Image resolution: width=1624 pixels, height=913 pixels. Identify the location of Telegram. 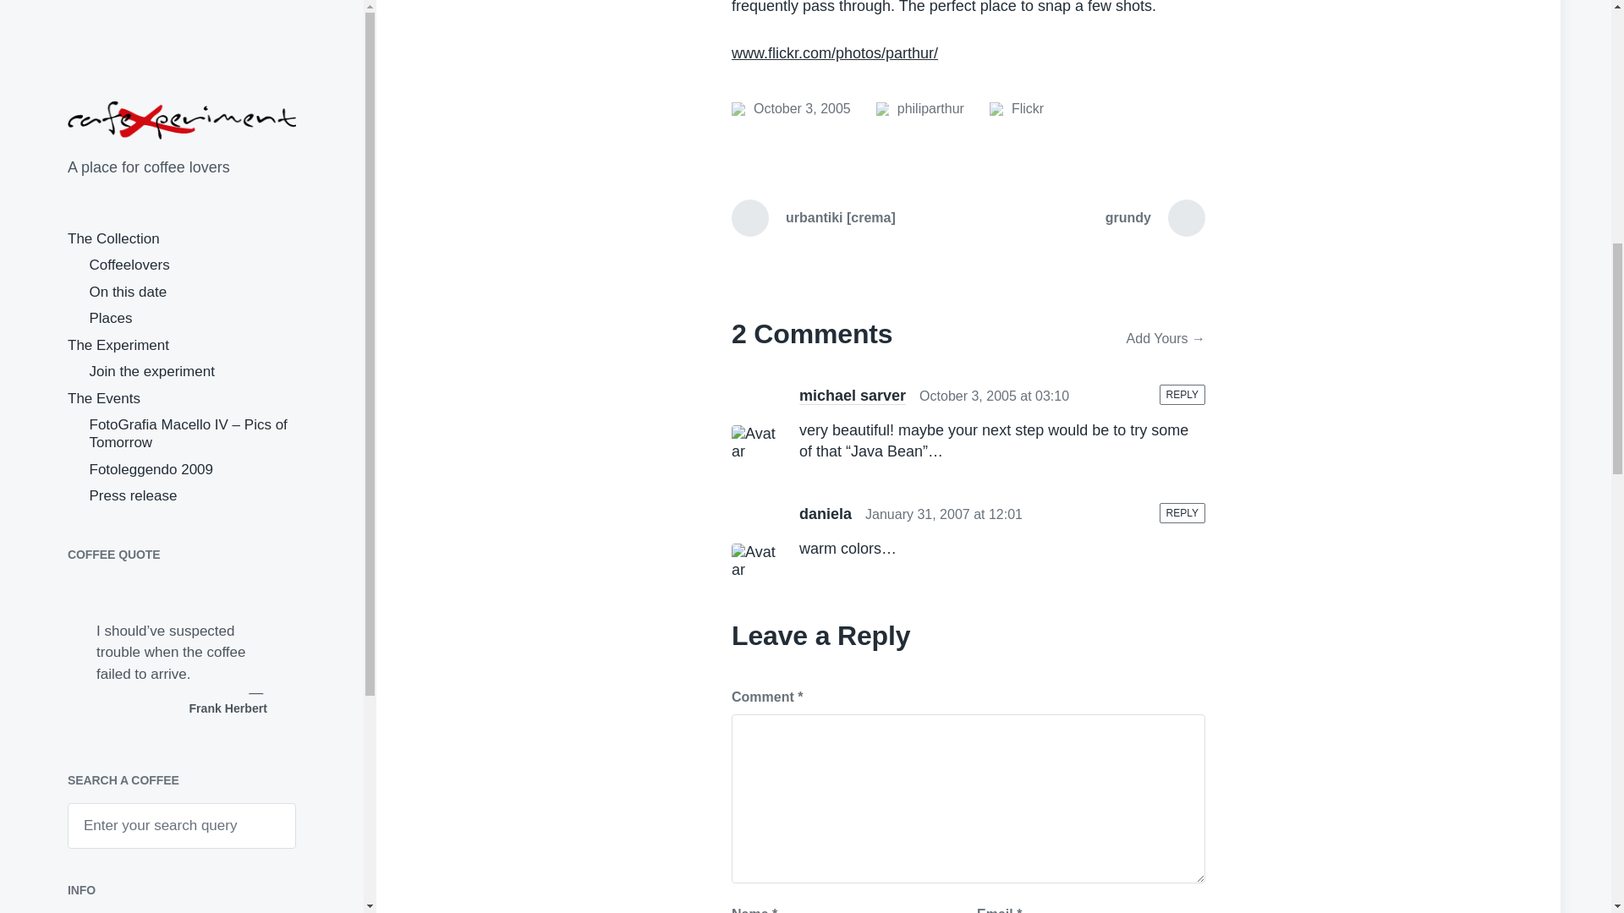
(86, 203).